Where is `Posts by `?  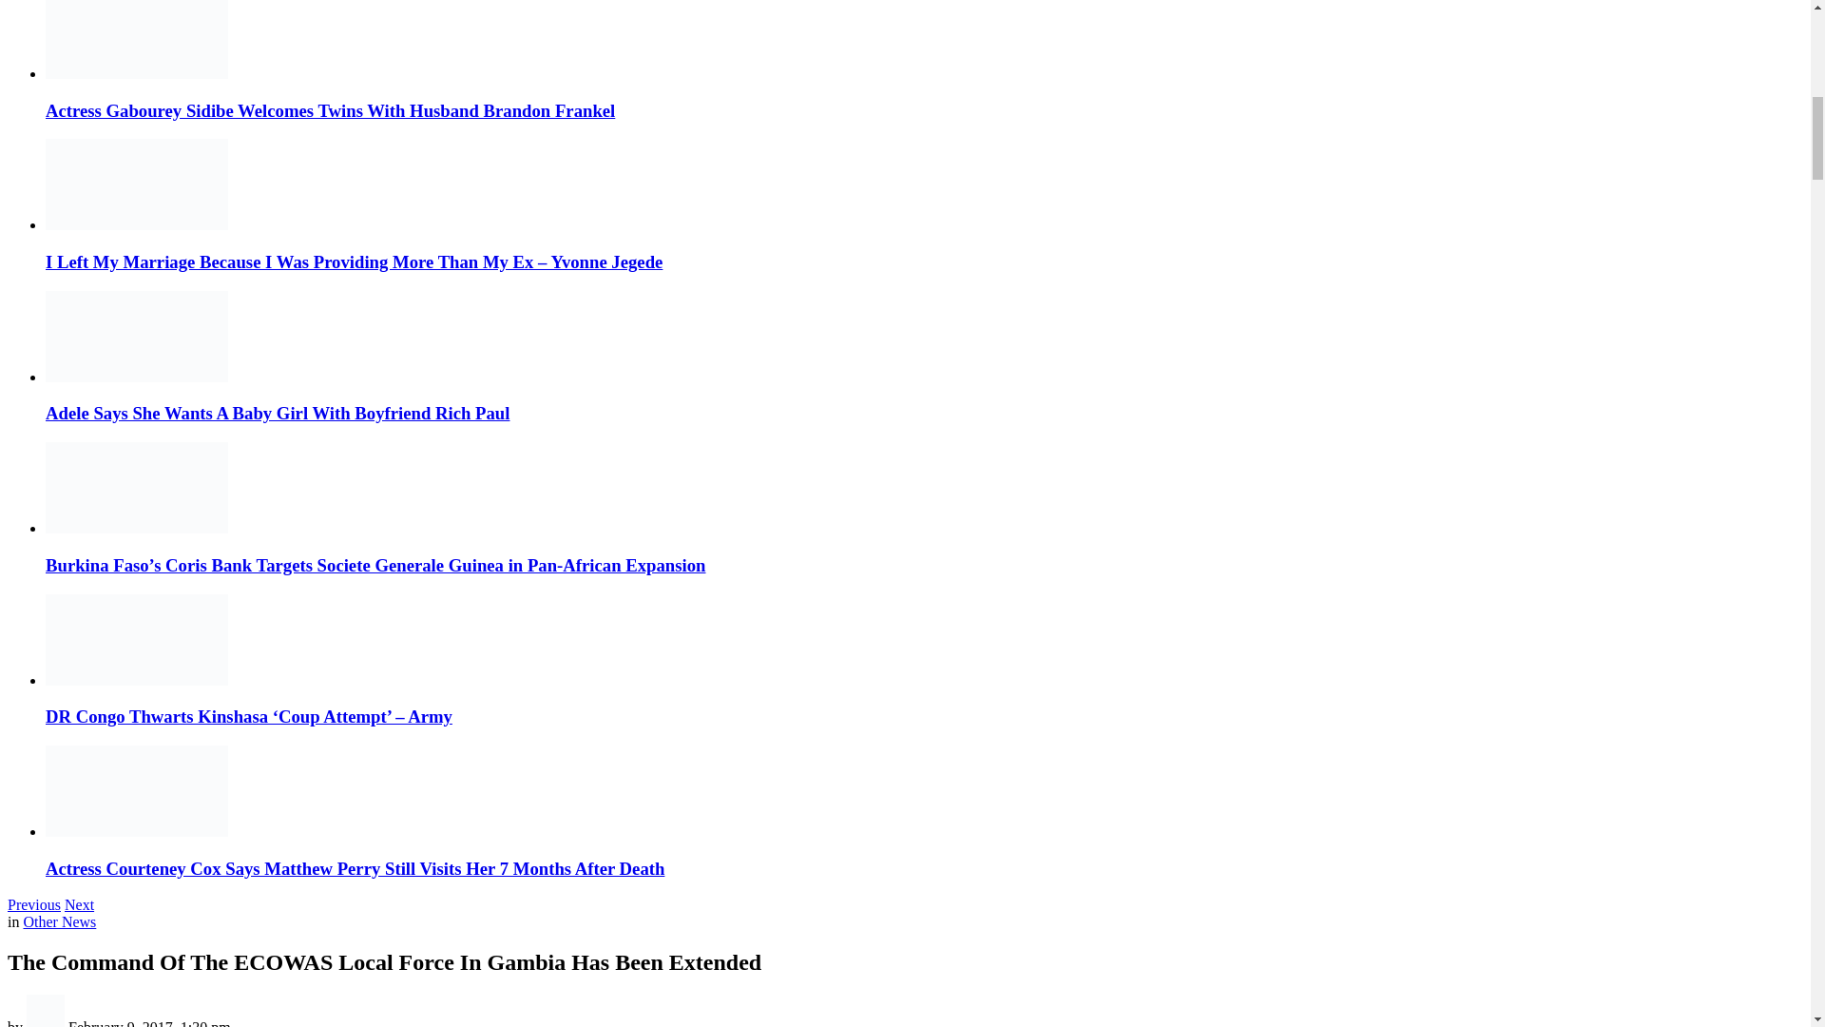
Posts by  is located at coordinates (48, 1023).